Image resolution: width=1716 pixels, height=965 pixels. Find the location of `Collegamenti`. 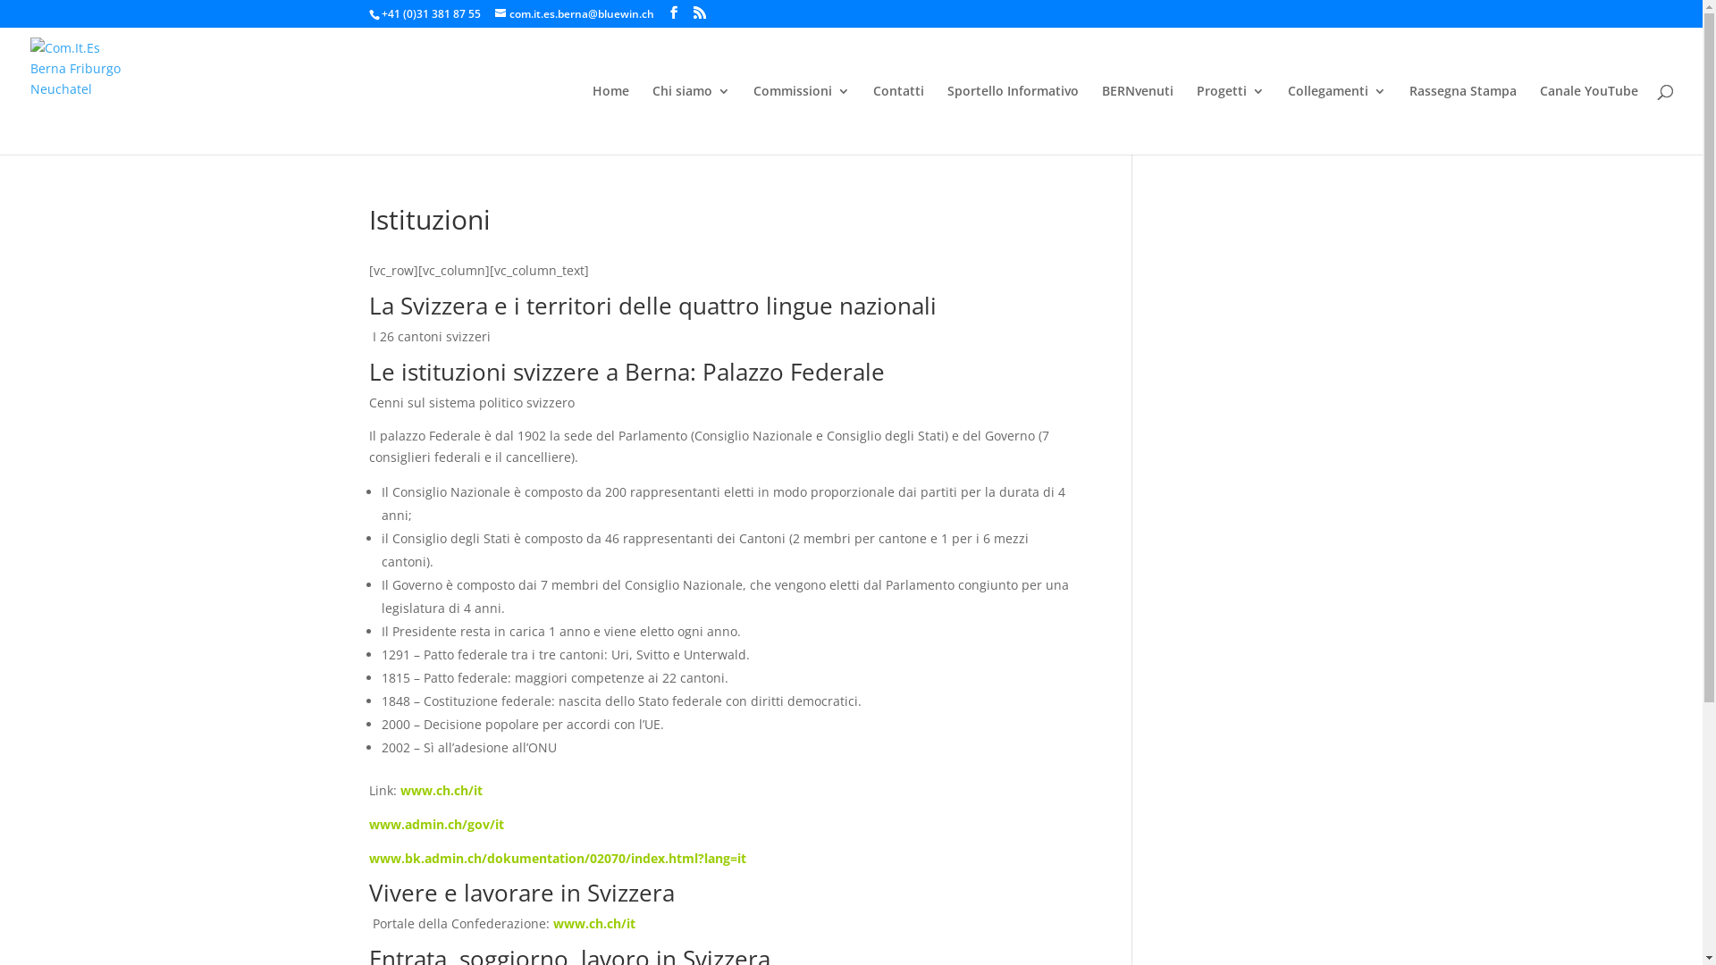

Collegamenti is located at coordinates (1337, 120).